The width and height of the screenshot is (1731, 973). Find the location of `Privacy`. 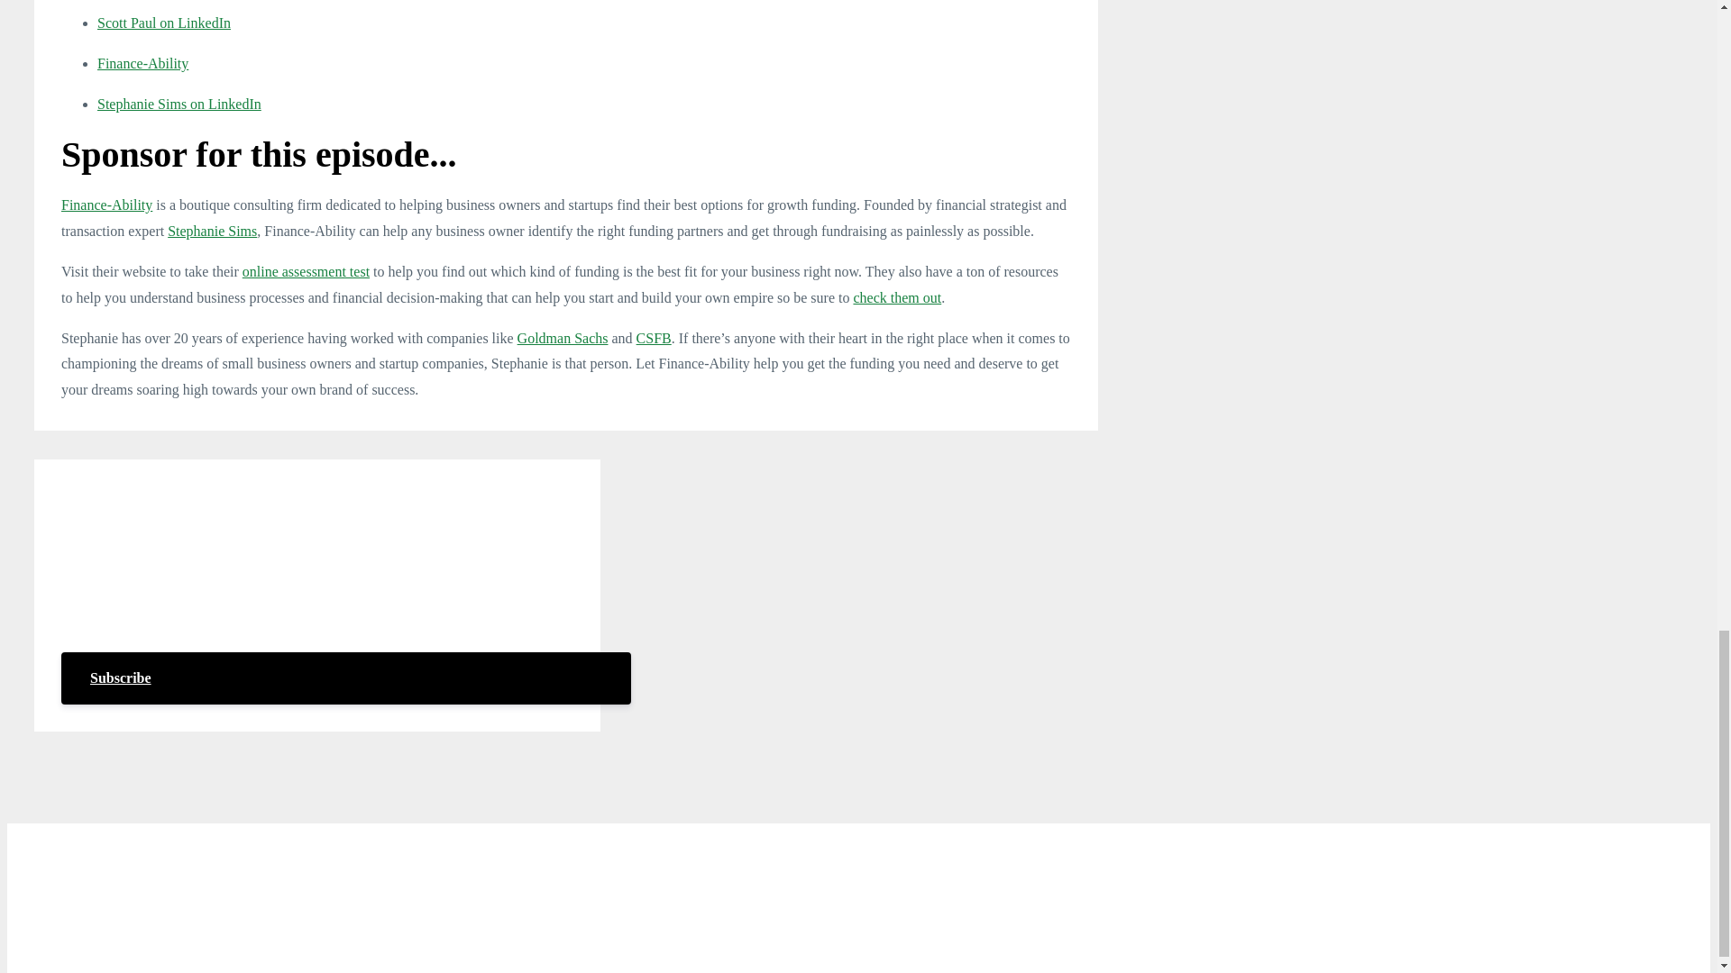

Privacy is located at coordinates (1076, 868).